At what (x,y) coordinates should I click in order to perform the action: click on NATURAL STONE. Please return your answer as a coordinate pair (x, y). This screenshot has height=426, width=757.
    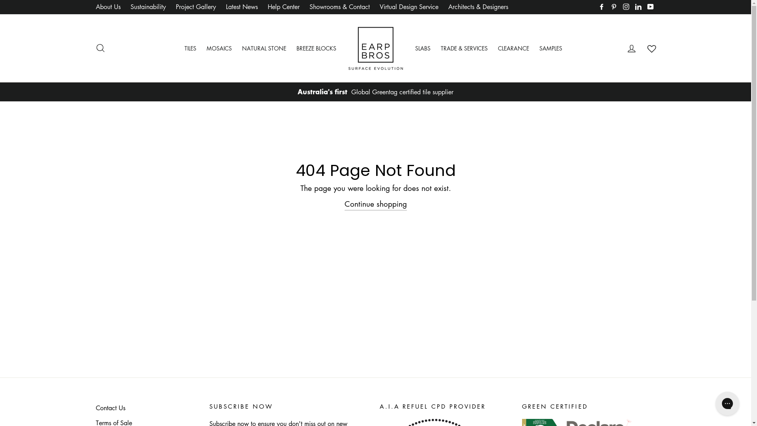
    Looking at the image, I should click on (264, 48).